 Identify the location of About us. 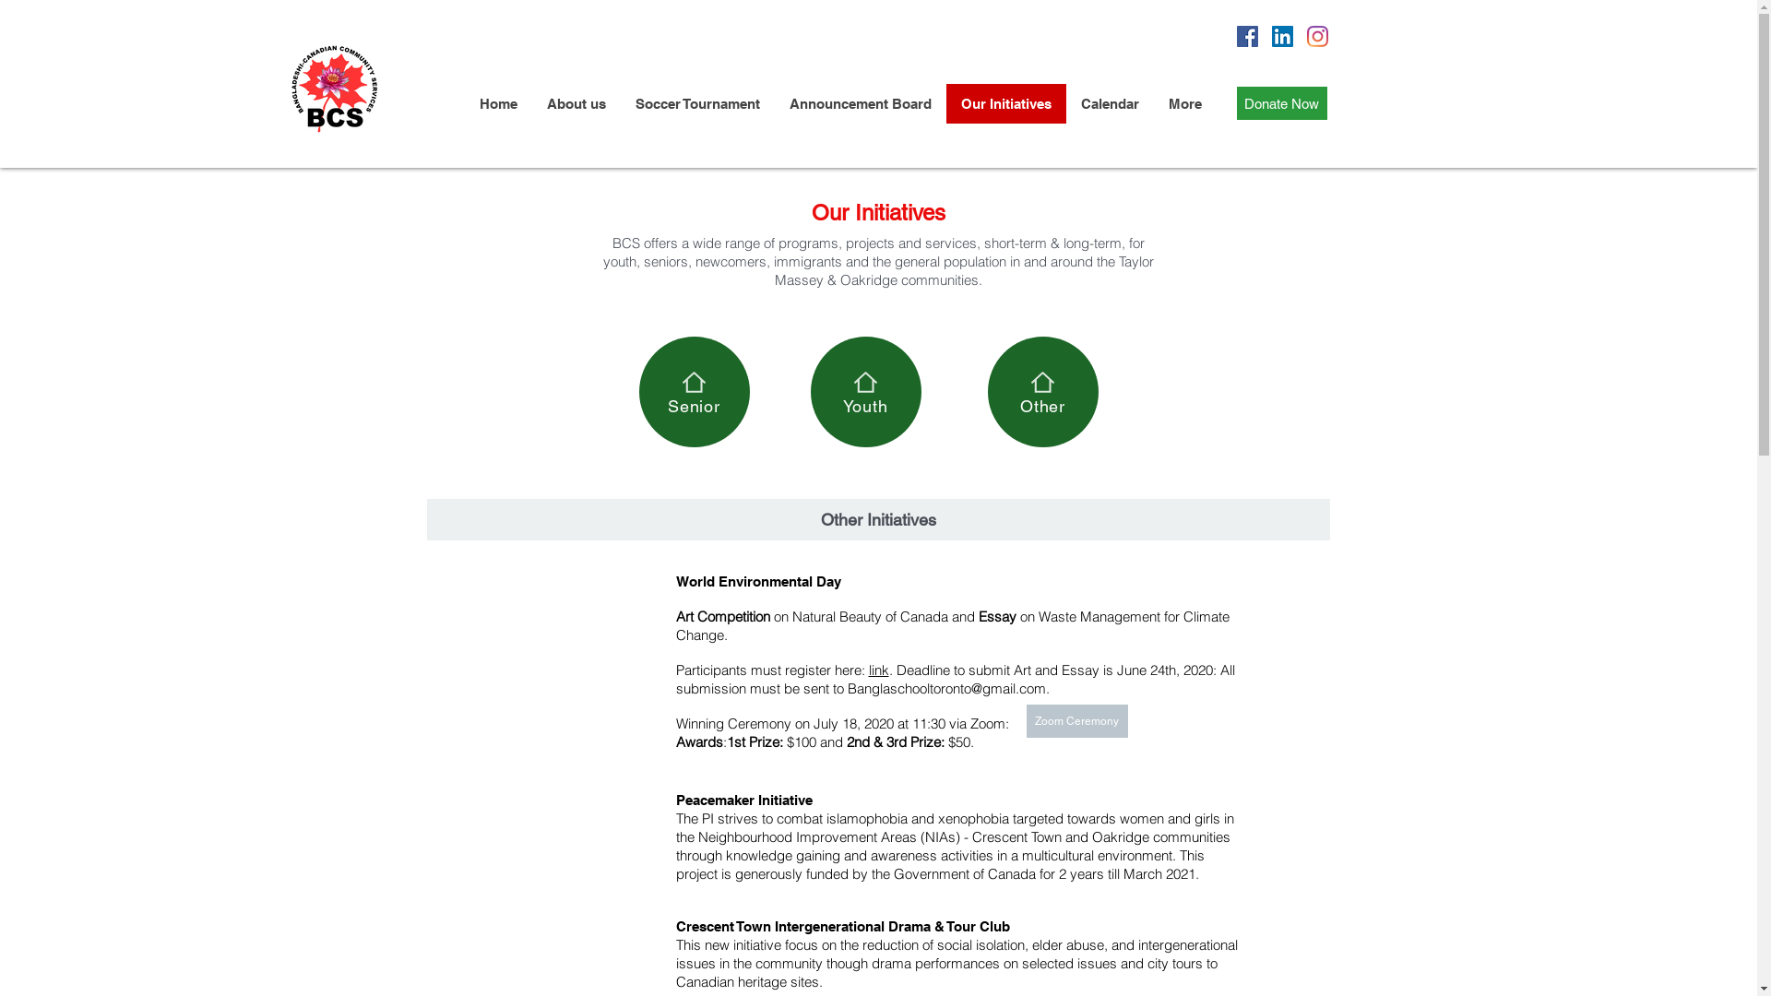
(576, 103).